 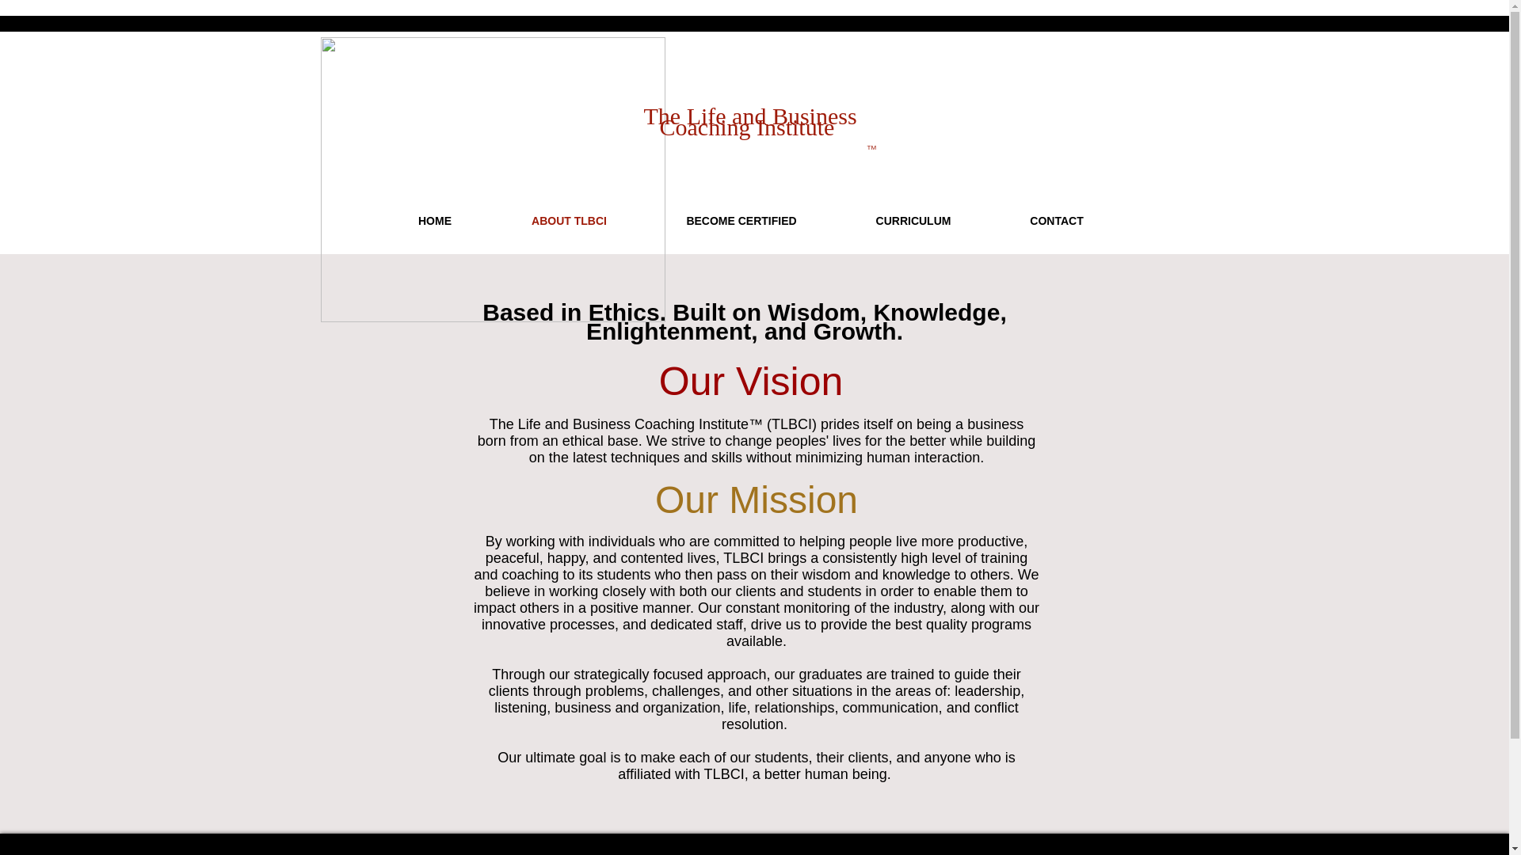 I want to click on Coaching Institute, so click(x=746, y=127).